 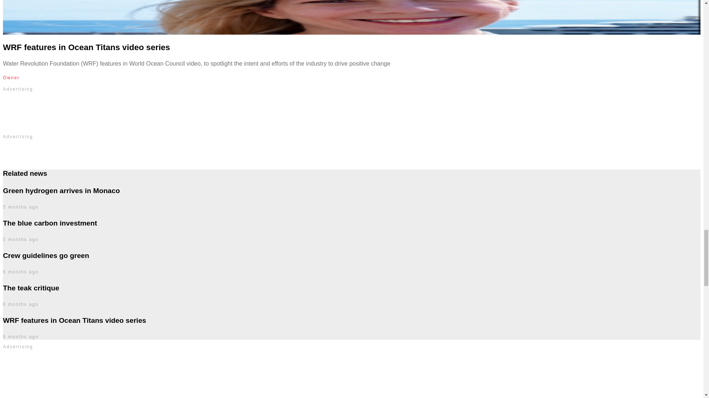 What do you see at coordinates (351, 153) in the screenshot?
I see `3rd party ad content` at bounding box center [351, 153].